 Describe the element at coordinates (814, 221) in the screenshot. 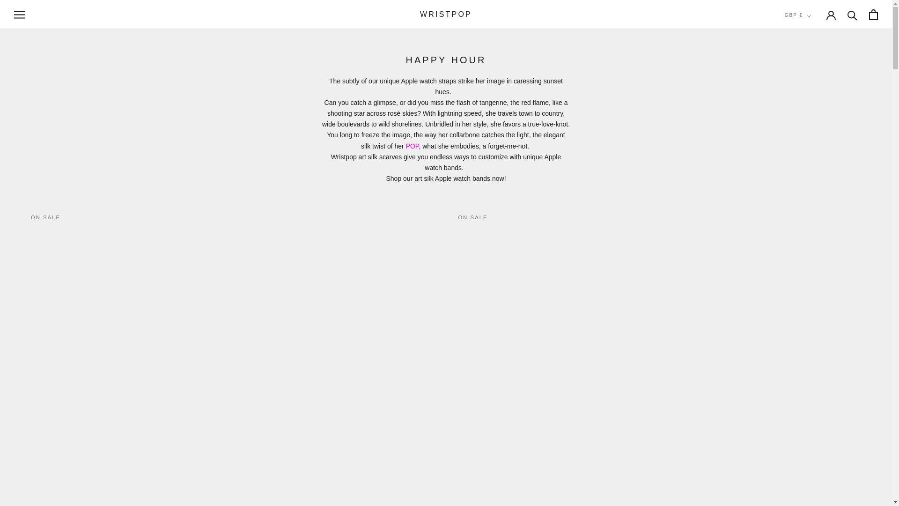

I see `BSD` at that location.